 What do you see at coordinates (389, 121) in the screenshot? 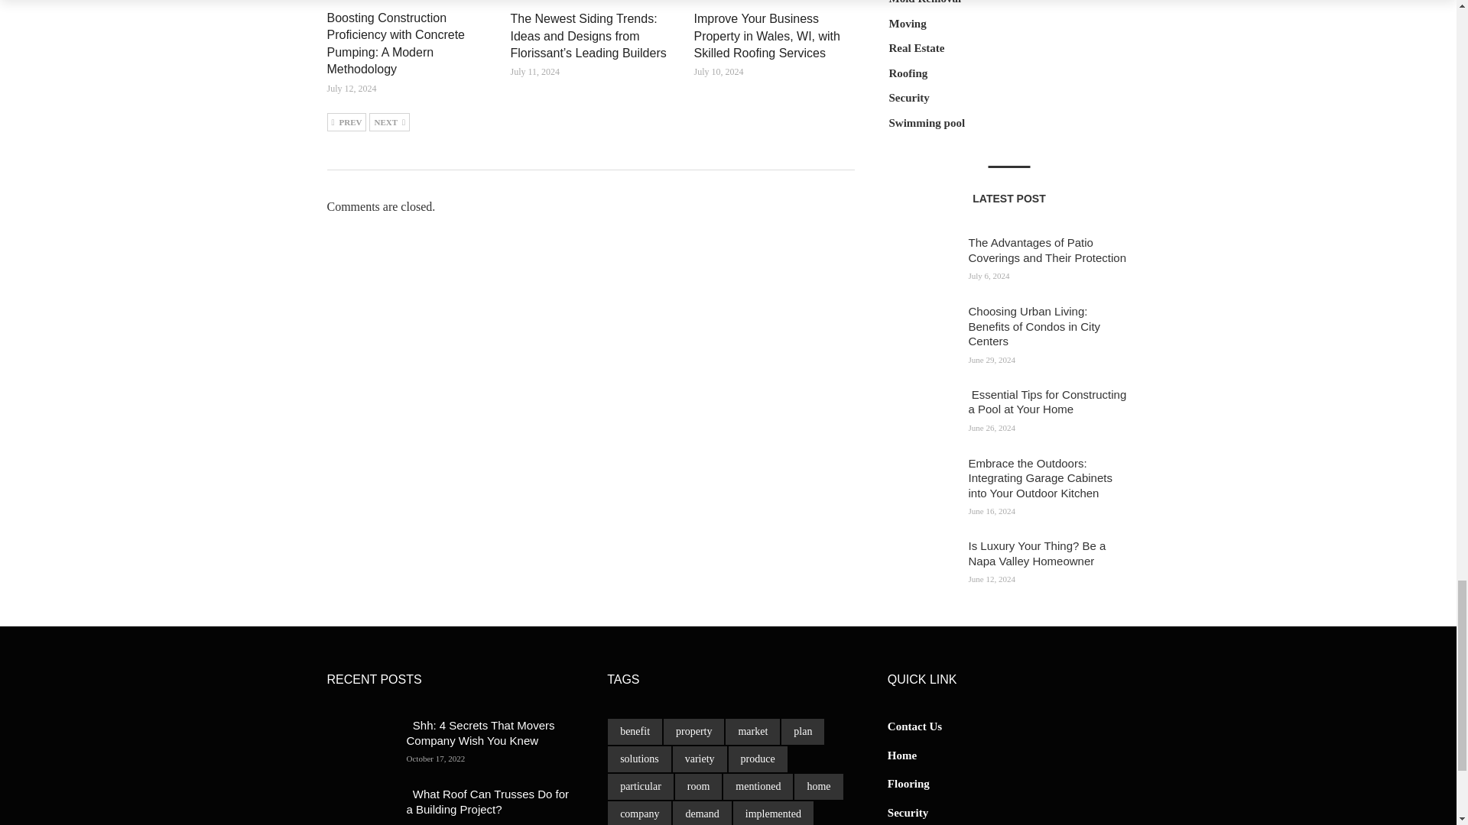
I see `Next` at bounding box center [389, 121].